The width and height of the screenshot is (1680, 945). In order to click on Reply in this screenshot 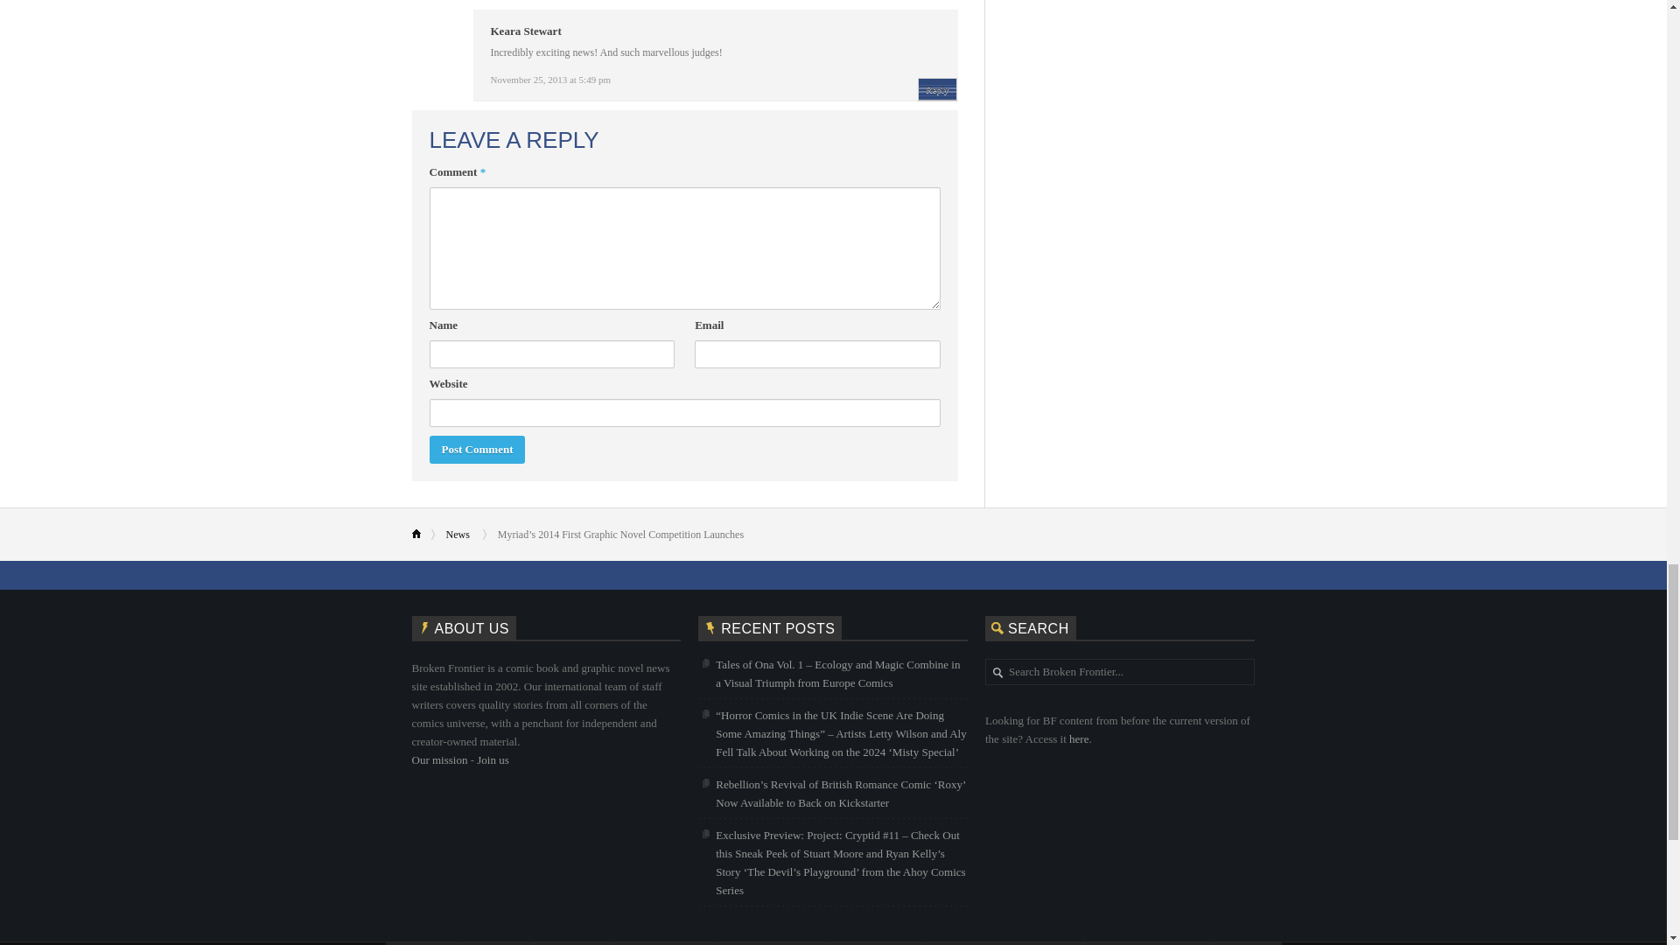, I will do `click(936, 88)`.